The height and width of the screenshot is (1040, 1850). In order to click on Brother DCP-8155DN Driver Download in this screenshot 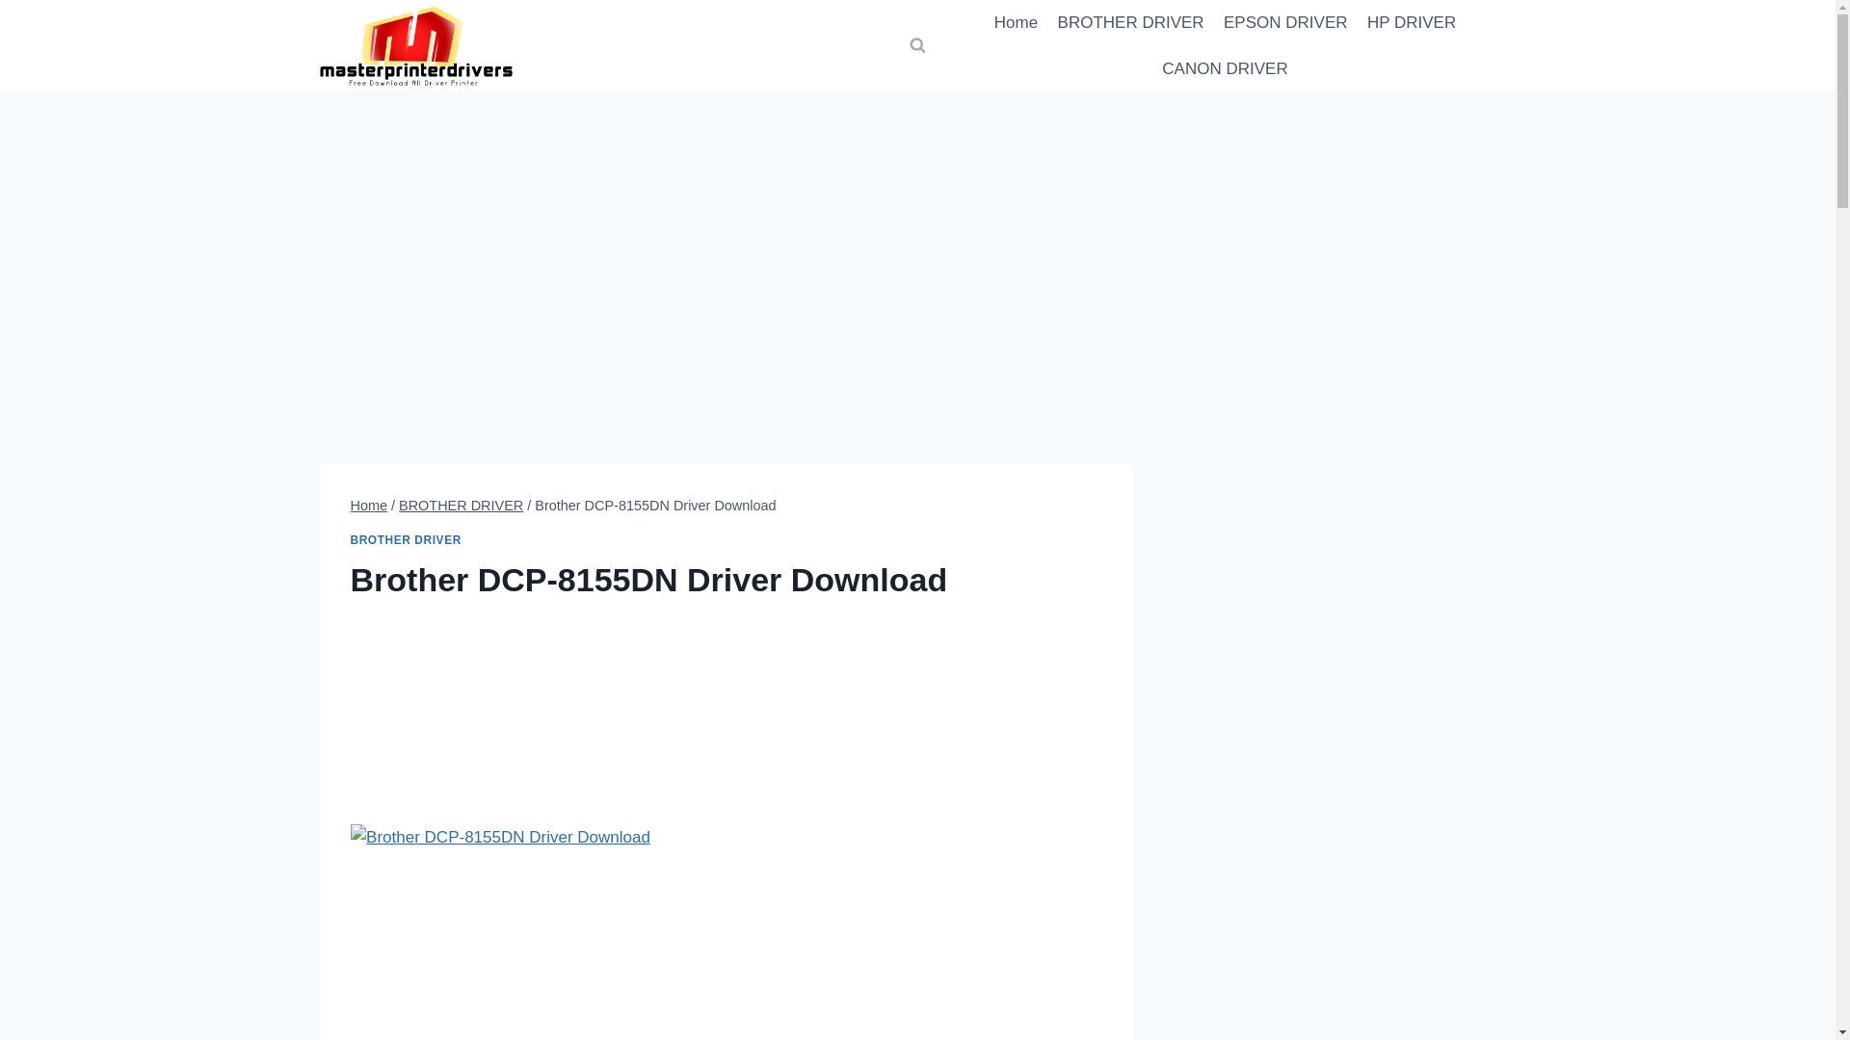, I will do `click(501, 932)`.